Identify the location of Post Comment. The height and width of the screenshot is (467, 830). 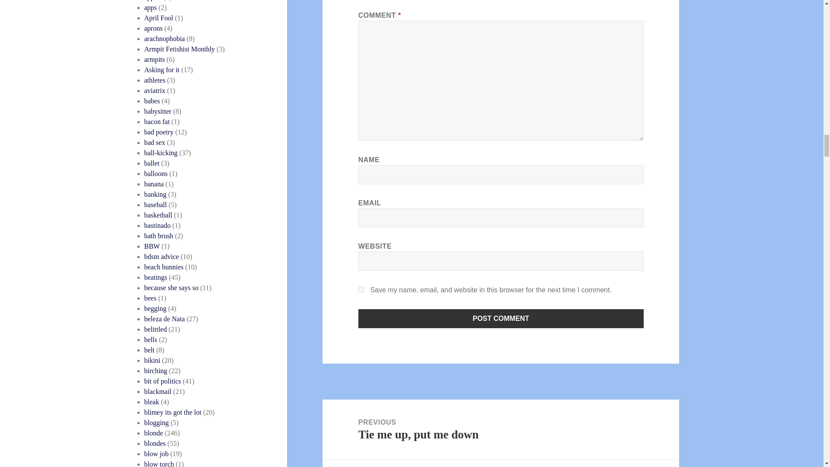
(501, 318).